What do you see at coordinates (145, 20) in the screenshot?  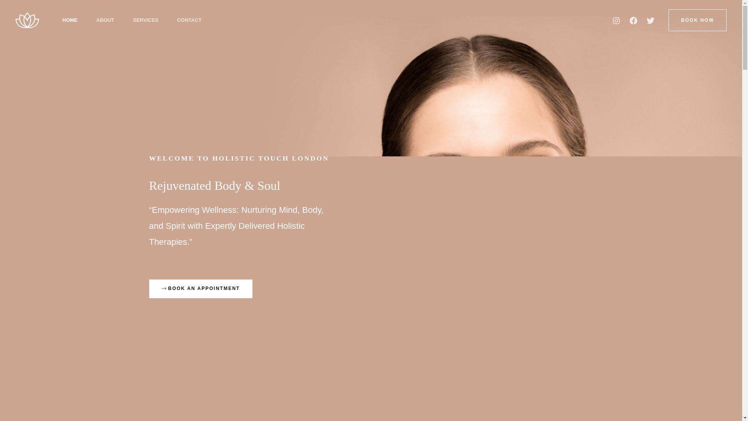 I see `SERVICES` at bounding box center [145, 20].